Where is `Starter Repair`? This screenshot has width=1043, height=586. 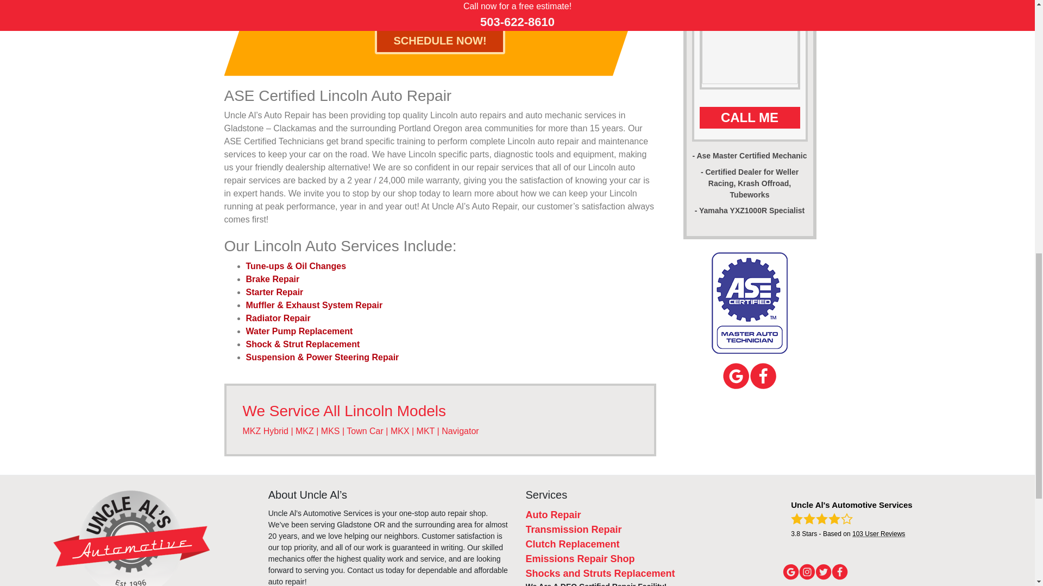
Starter Repair is located at coordinates (274, 292).